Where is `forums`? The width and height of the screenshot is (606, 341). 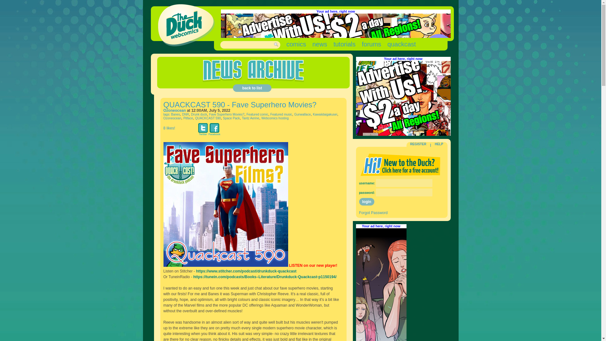 forums is located at coordinates (371, 44).